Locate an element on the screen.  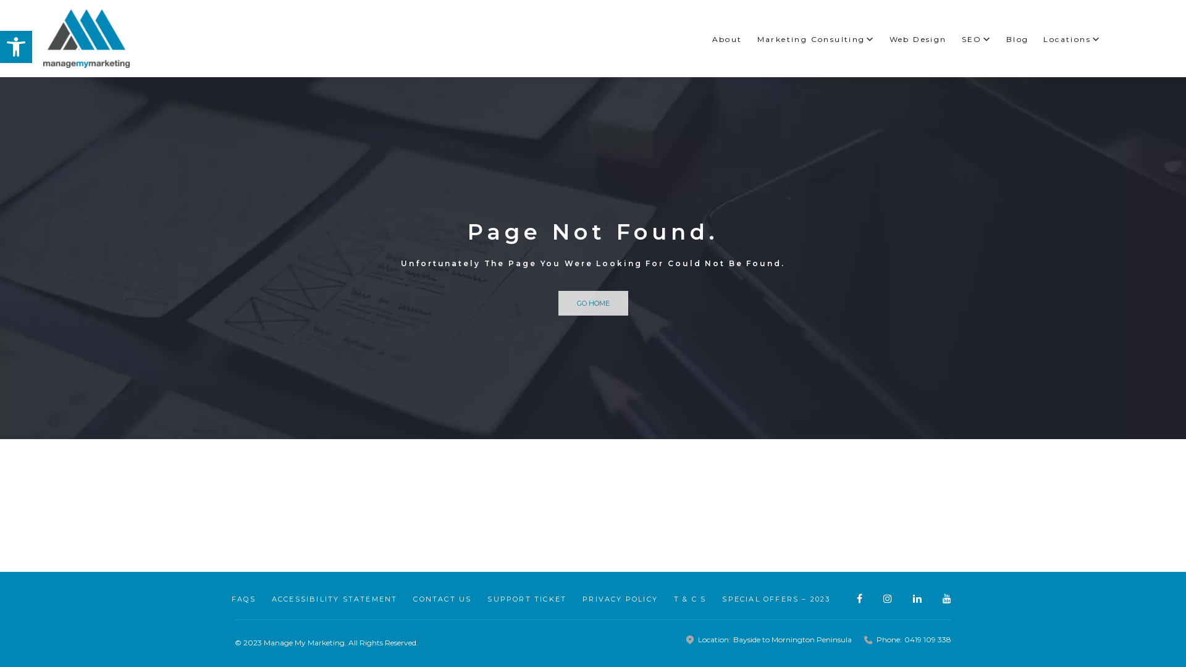
PRIVACY POLICY is located at coordinates (620, 599).